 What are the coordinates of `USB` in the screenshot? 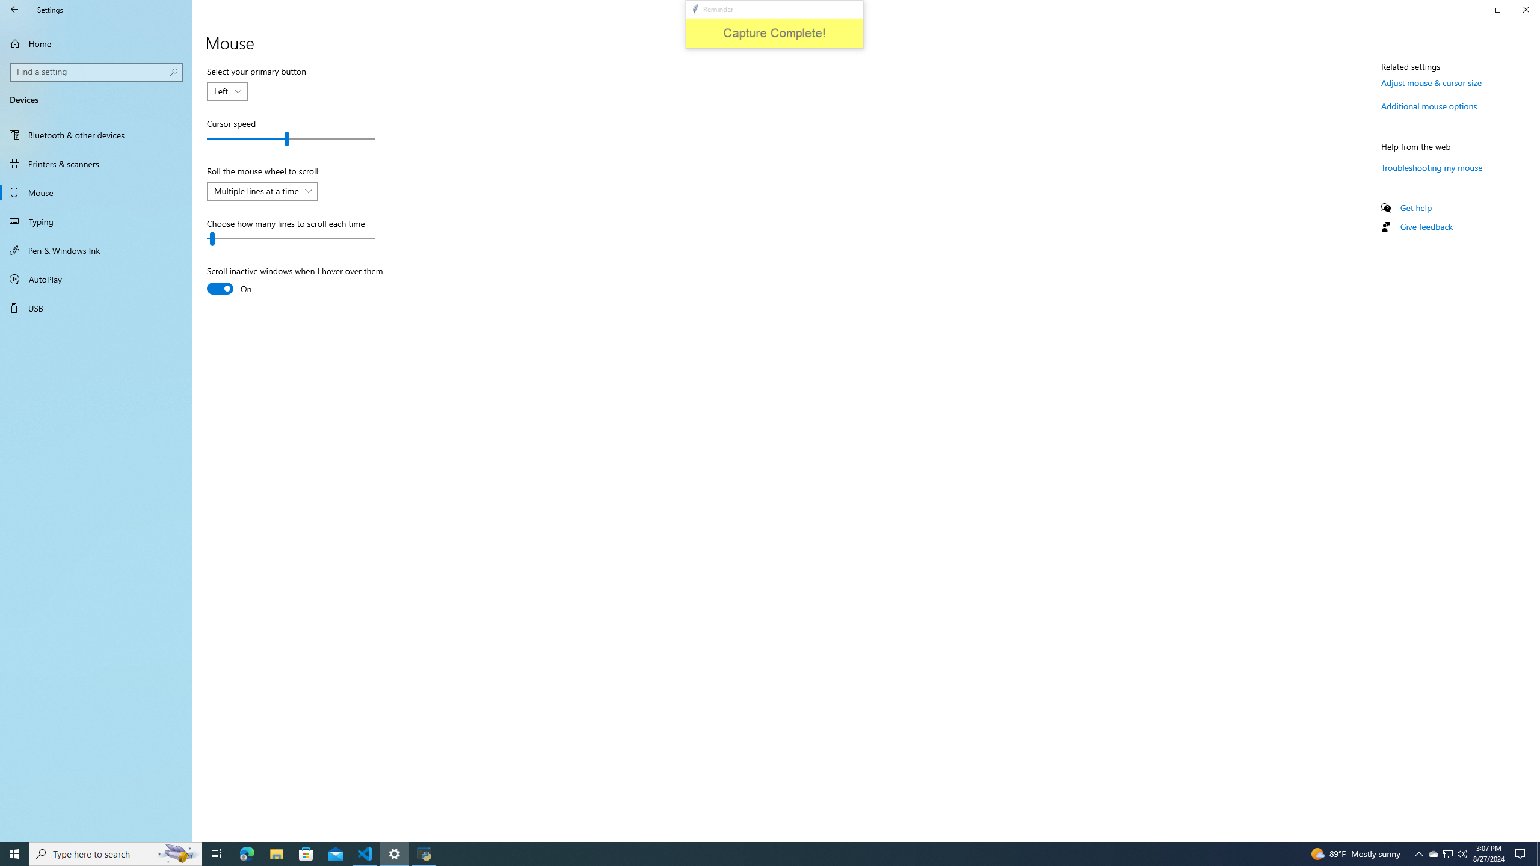 It's located at (96, 308).